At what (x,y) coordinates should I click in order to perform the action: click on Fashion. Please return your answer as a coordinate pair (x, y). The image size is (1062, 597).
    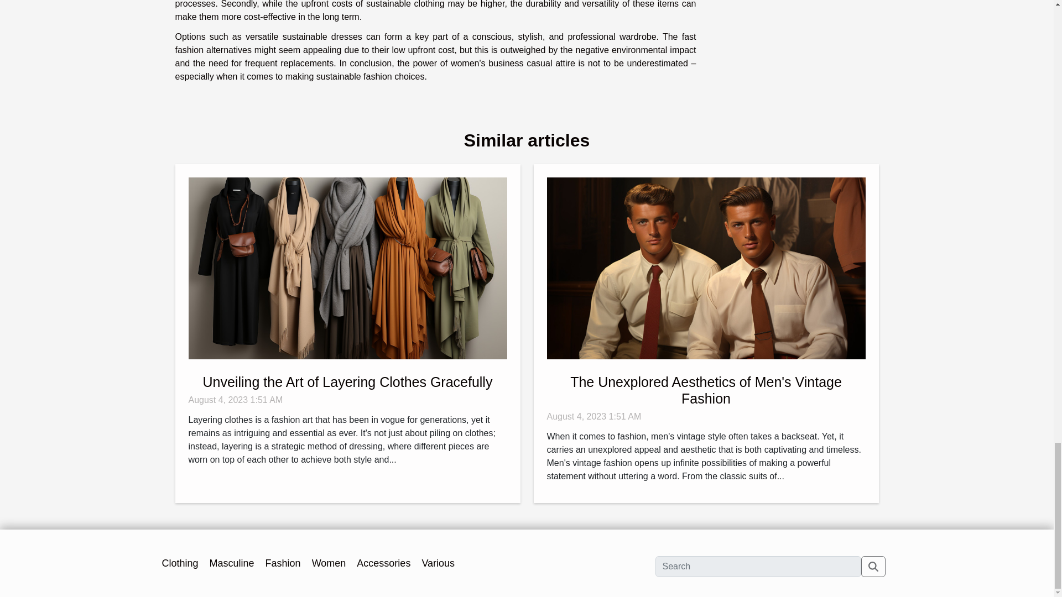
    Looking at the image, I should click on (283, 563).